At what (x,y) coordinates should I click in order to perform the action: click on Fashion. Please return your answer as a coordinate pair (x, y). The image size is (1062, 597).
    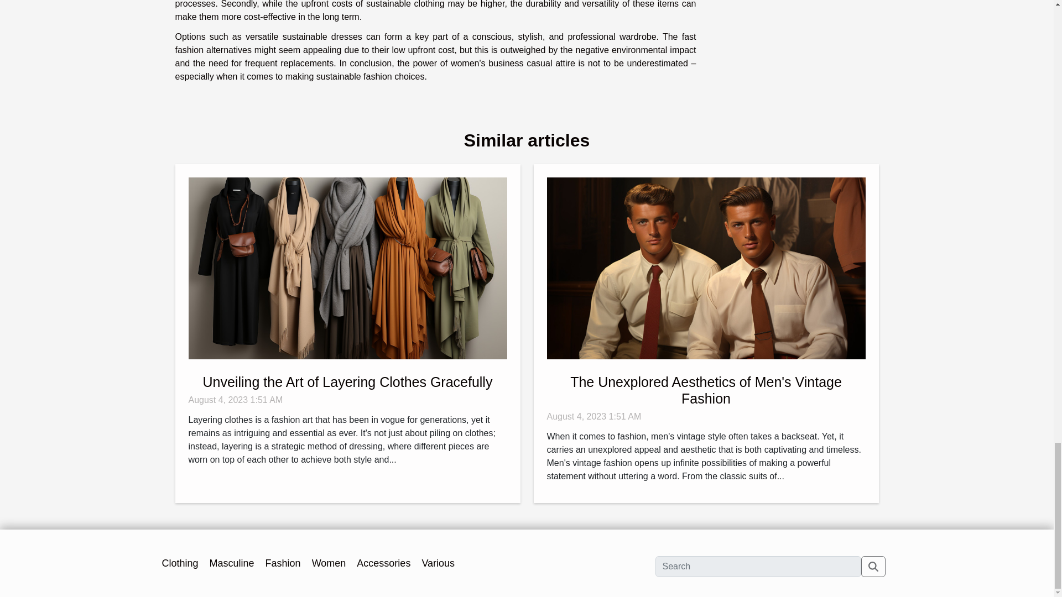
    Looking at the image, I should click on (283, 563).